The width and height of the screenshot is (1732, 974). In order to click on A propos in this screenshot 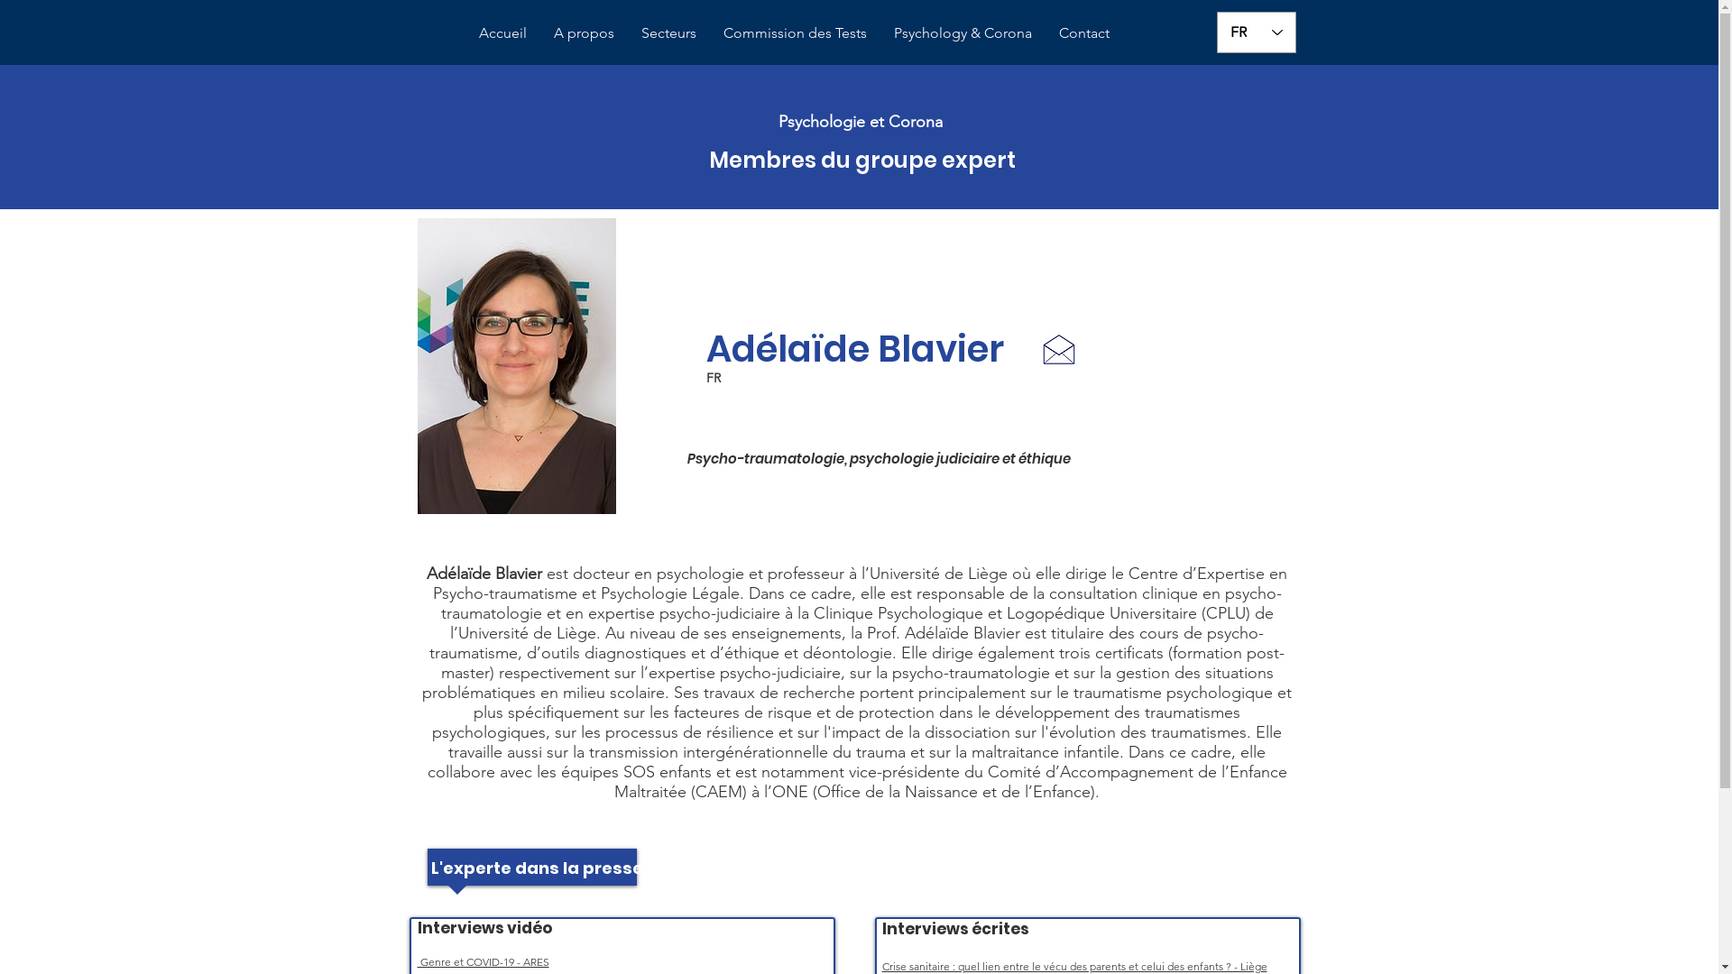, I will do `click(585, 32)`.